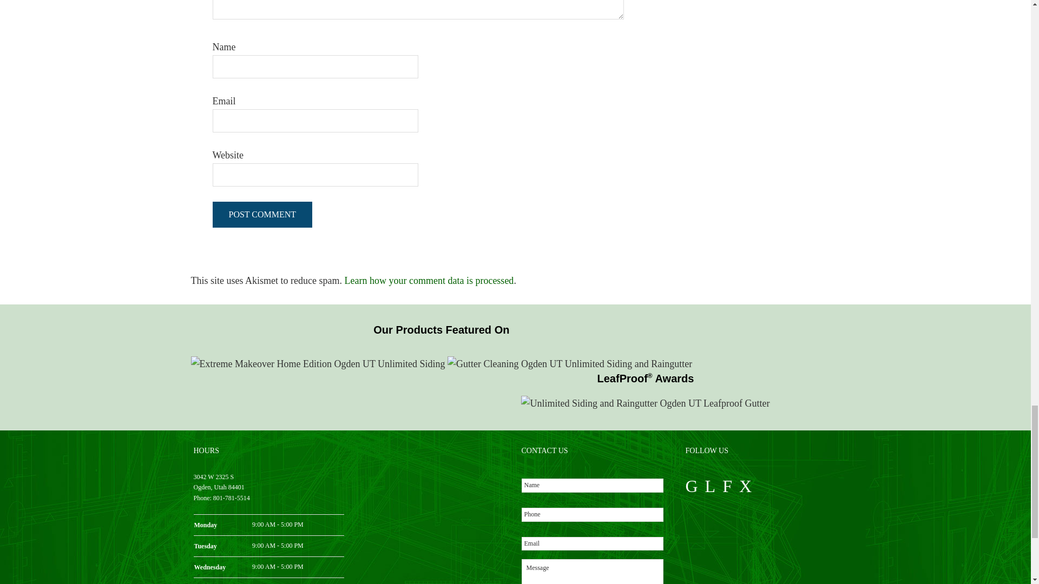 This screenshot has width=1039, height=584. What do you see at coordinates (727, 486) in the screenshot?
I see `F` at bounding box center [727, 486].